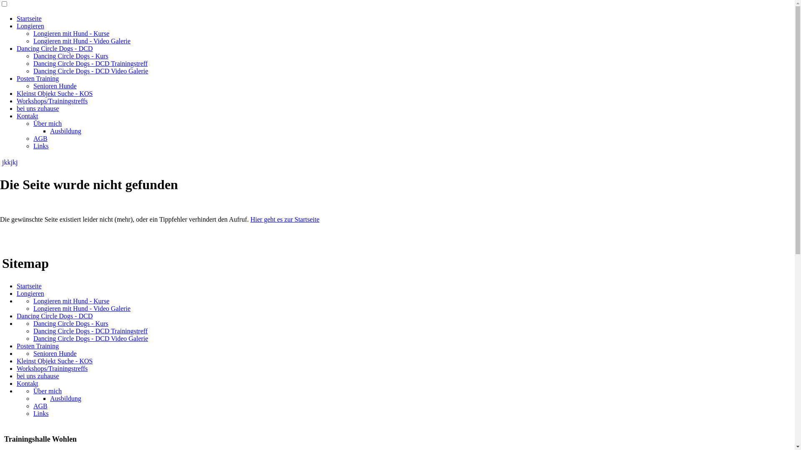 The height and width of the screenshot is (450, 801). Describe the element at coordinates (41, 146) in the screenshot. I see `Links` at that location.